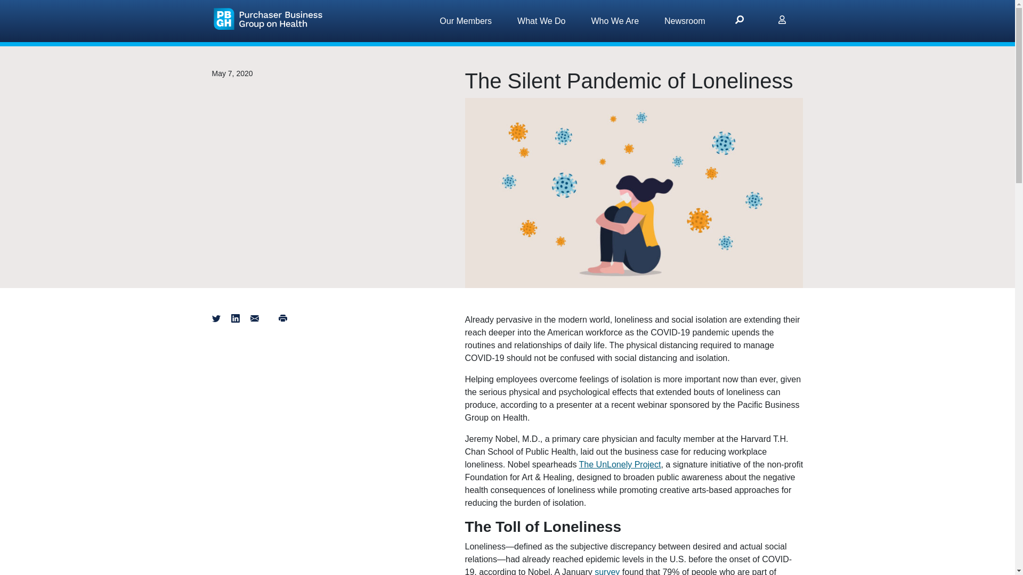  I want to click on What We Do, so click(541, 21).